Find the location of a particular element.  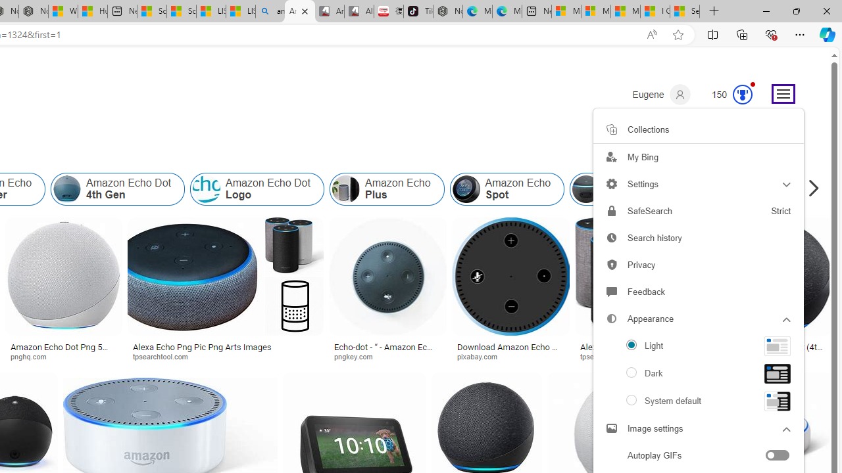

Appearance is located at coordinates (699, 319).